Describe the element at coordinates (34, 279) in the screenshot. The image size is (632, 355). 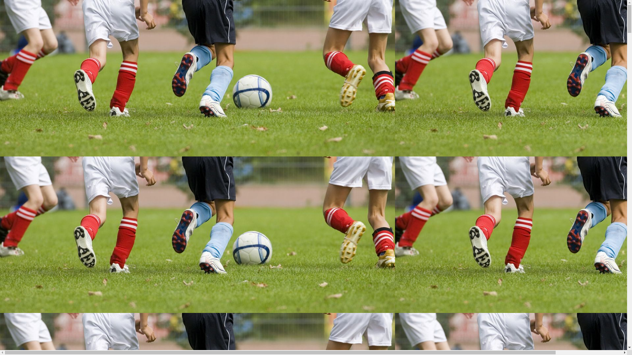
I see `Trainer` at that location.